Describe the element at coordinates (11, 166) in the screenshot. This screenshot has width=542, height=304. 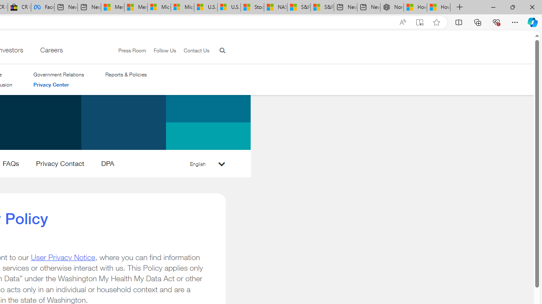
I see `FAQs` at that location.